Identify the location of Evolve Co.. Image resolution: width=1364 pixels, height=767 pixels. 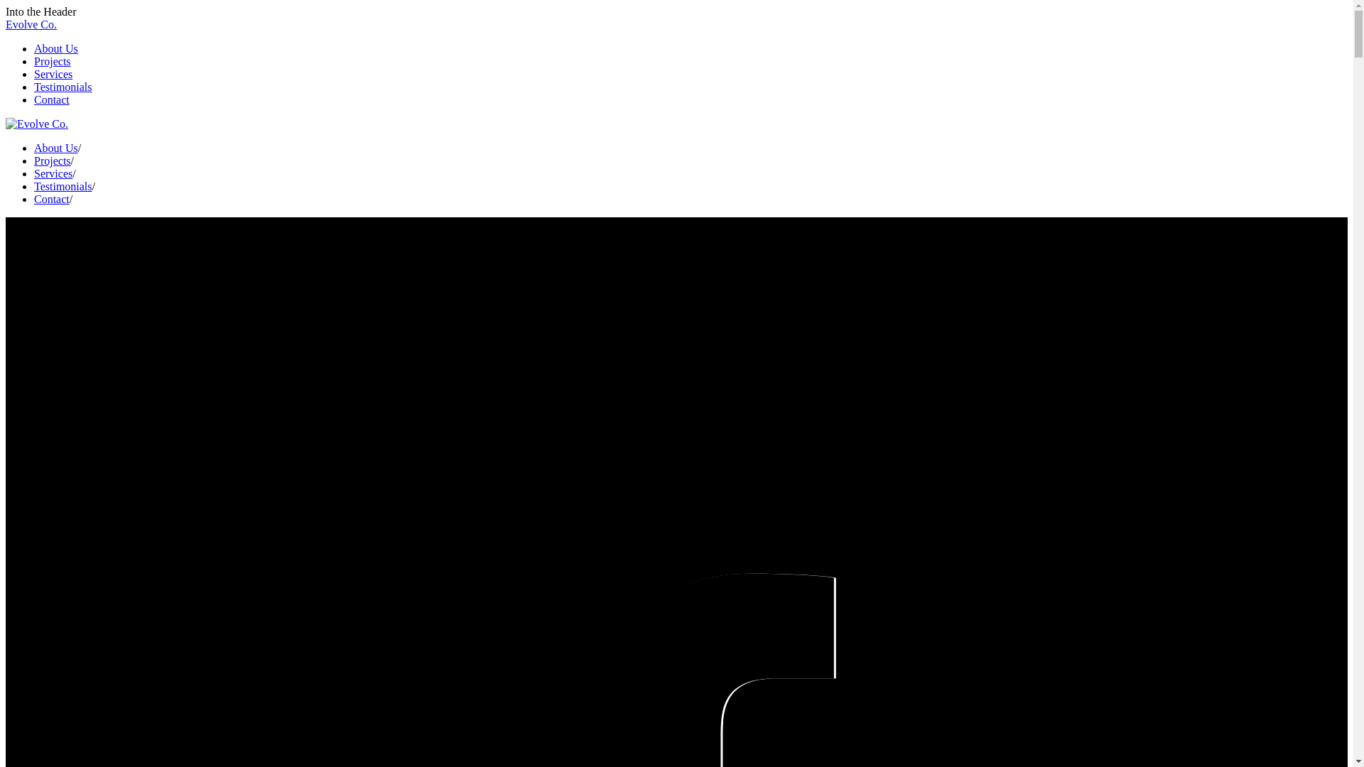
(31, 24).